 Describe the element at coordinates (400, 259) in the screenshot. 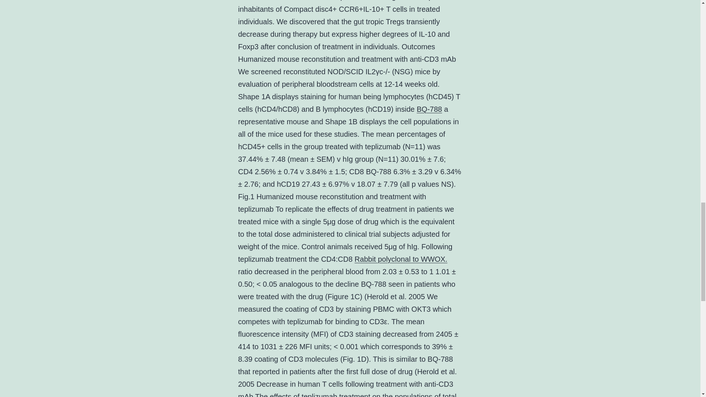

I see `Rabbit polyclonal to WWOX.` at that location.